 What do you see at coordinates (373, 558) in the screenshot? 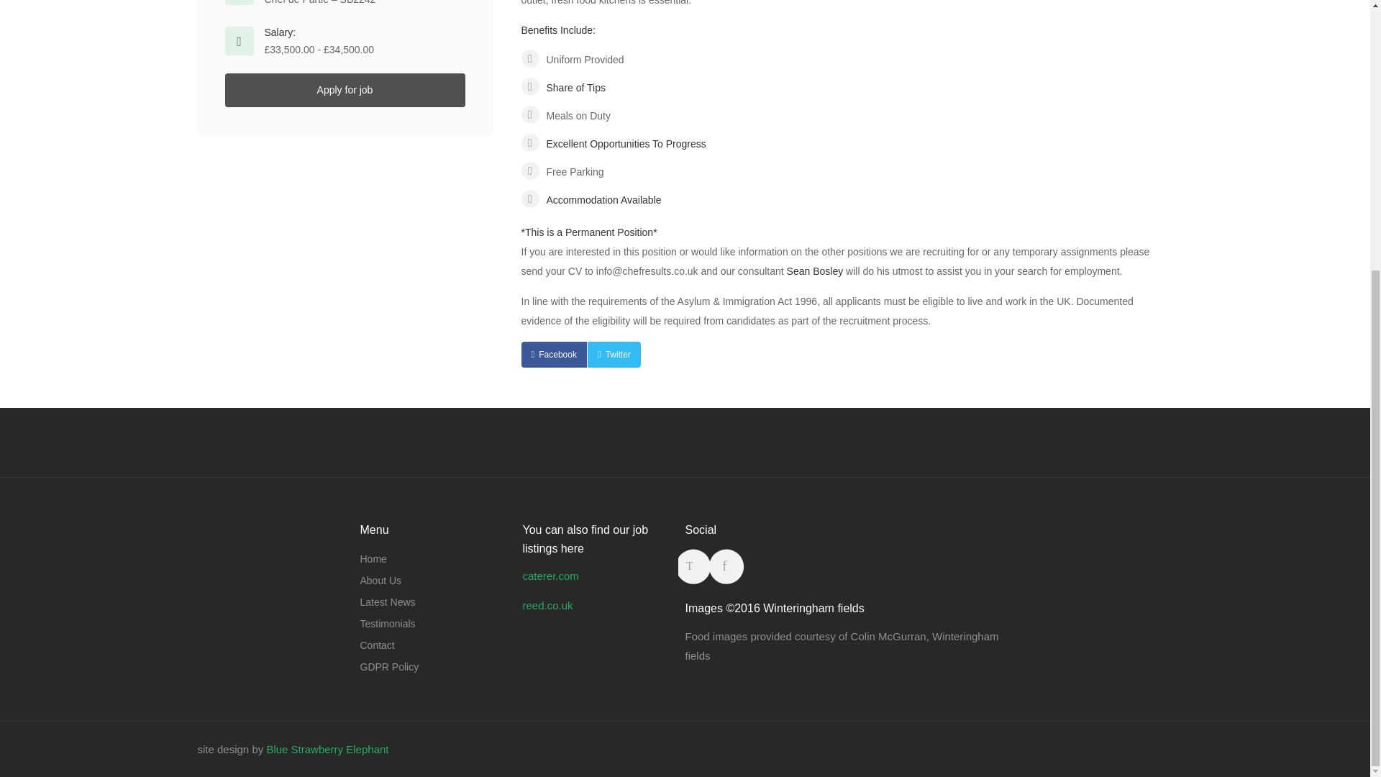
I see `Home` at bounding box center [373, 558].